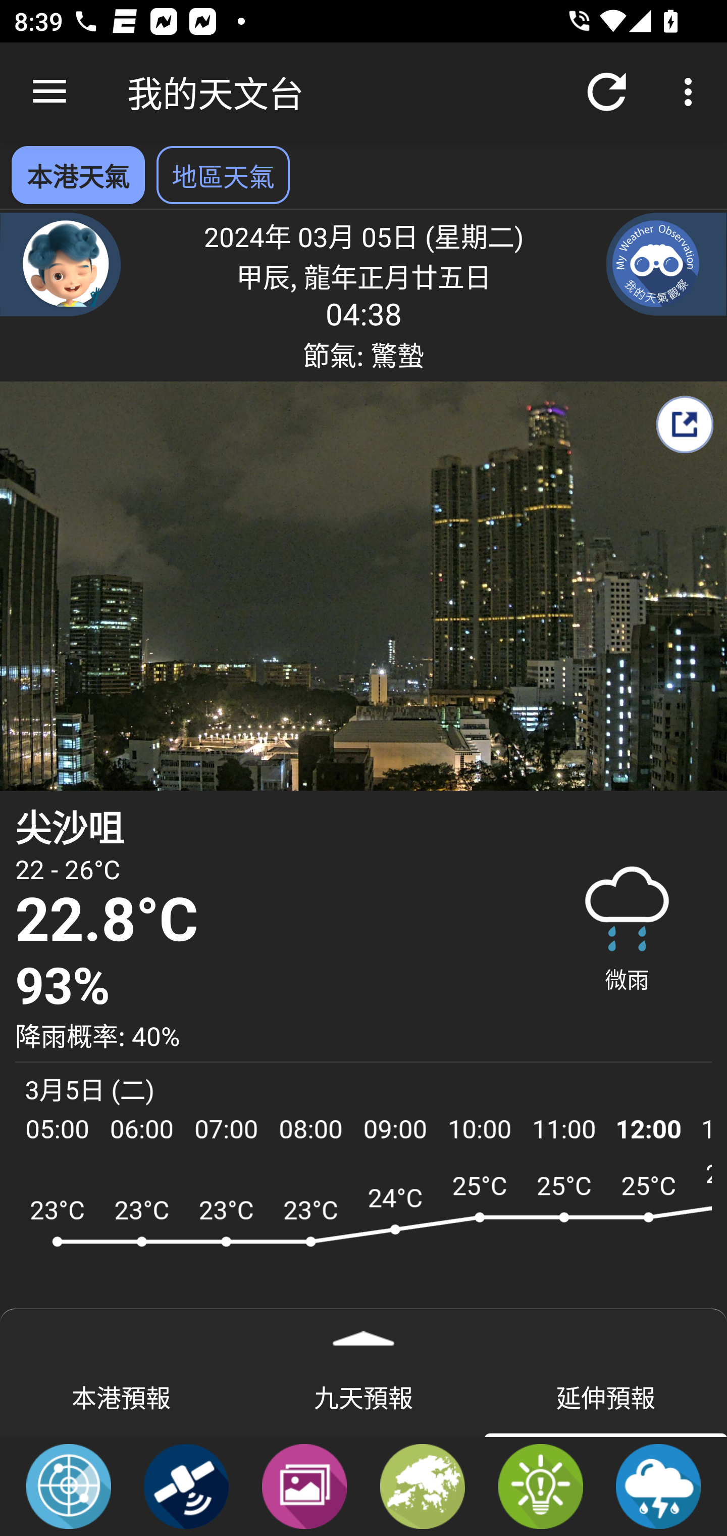  Describe the element at coordinates (223, 175) in the screenshot. I see `地區天氣 選擇 地區天氣` at that location.